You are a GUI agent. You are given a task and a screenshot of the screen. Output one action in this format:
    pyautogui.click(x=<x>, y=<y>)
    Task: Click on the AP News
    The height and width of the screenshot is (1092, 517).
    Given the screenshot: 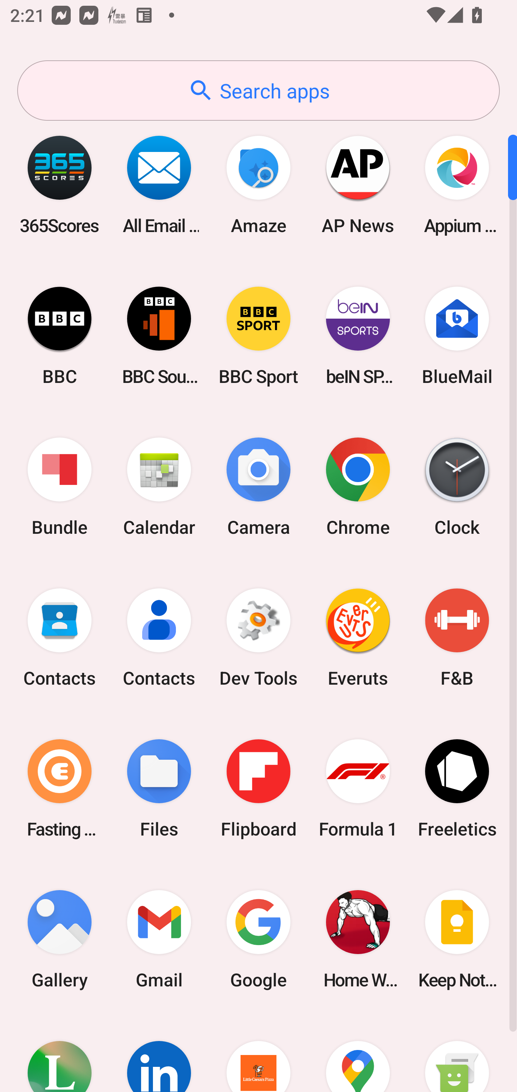 What is the action you would take?
    pyautogui.click(x=358, y=185)
    